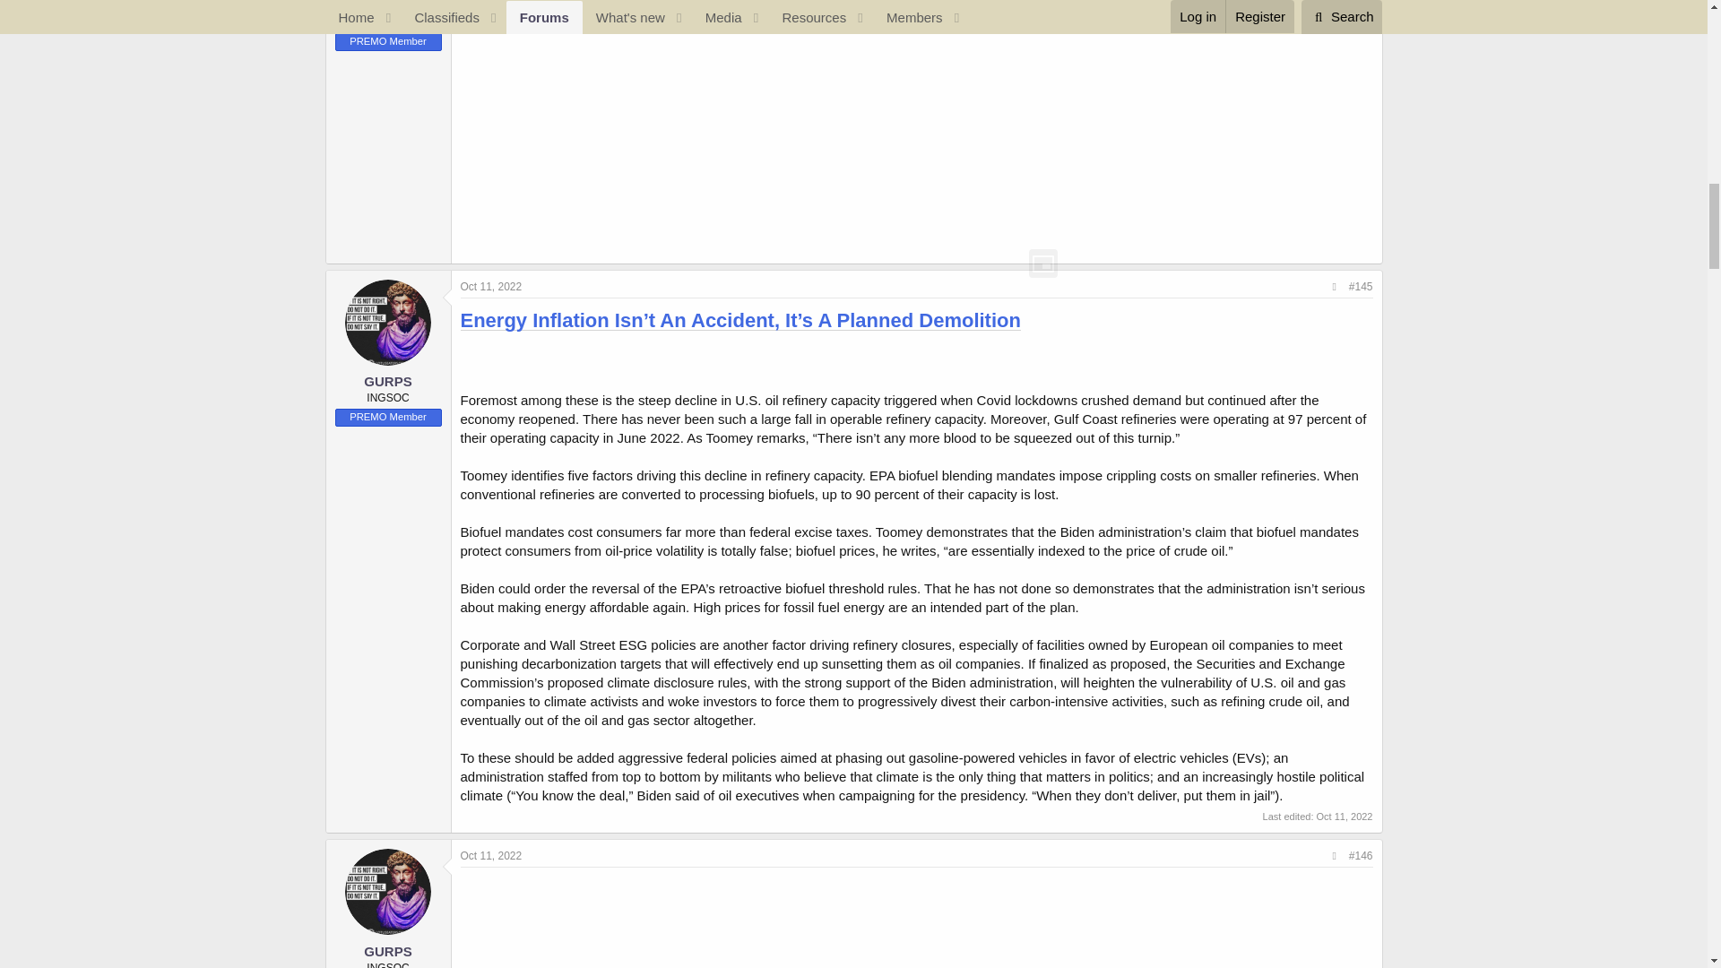 This screenshot has width=1721, height=968. I want to click on Oct 11, 2022 at 6:38 AM, so click(491, 287).